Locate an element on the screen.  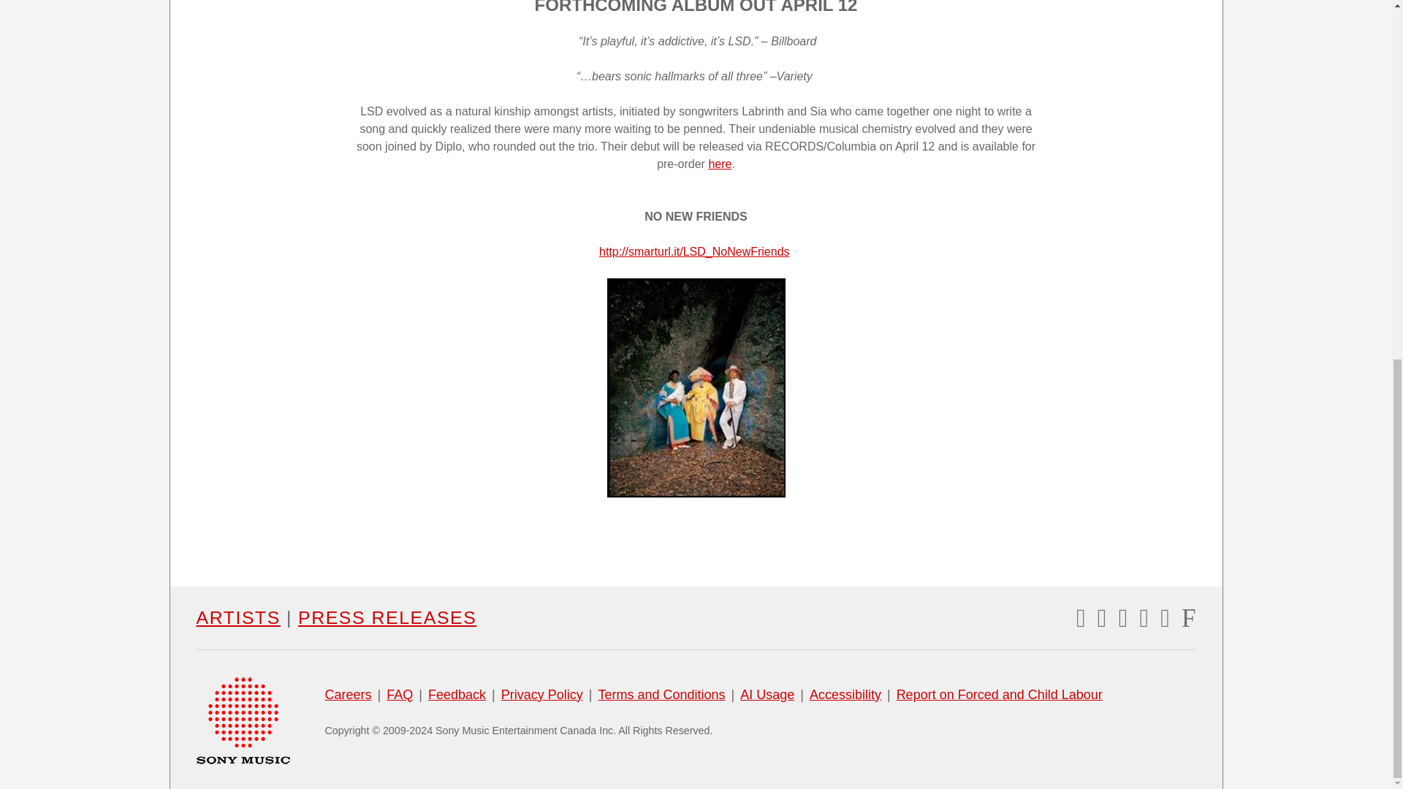
Feedback is located at coordinates (456, 695).